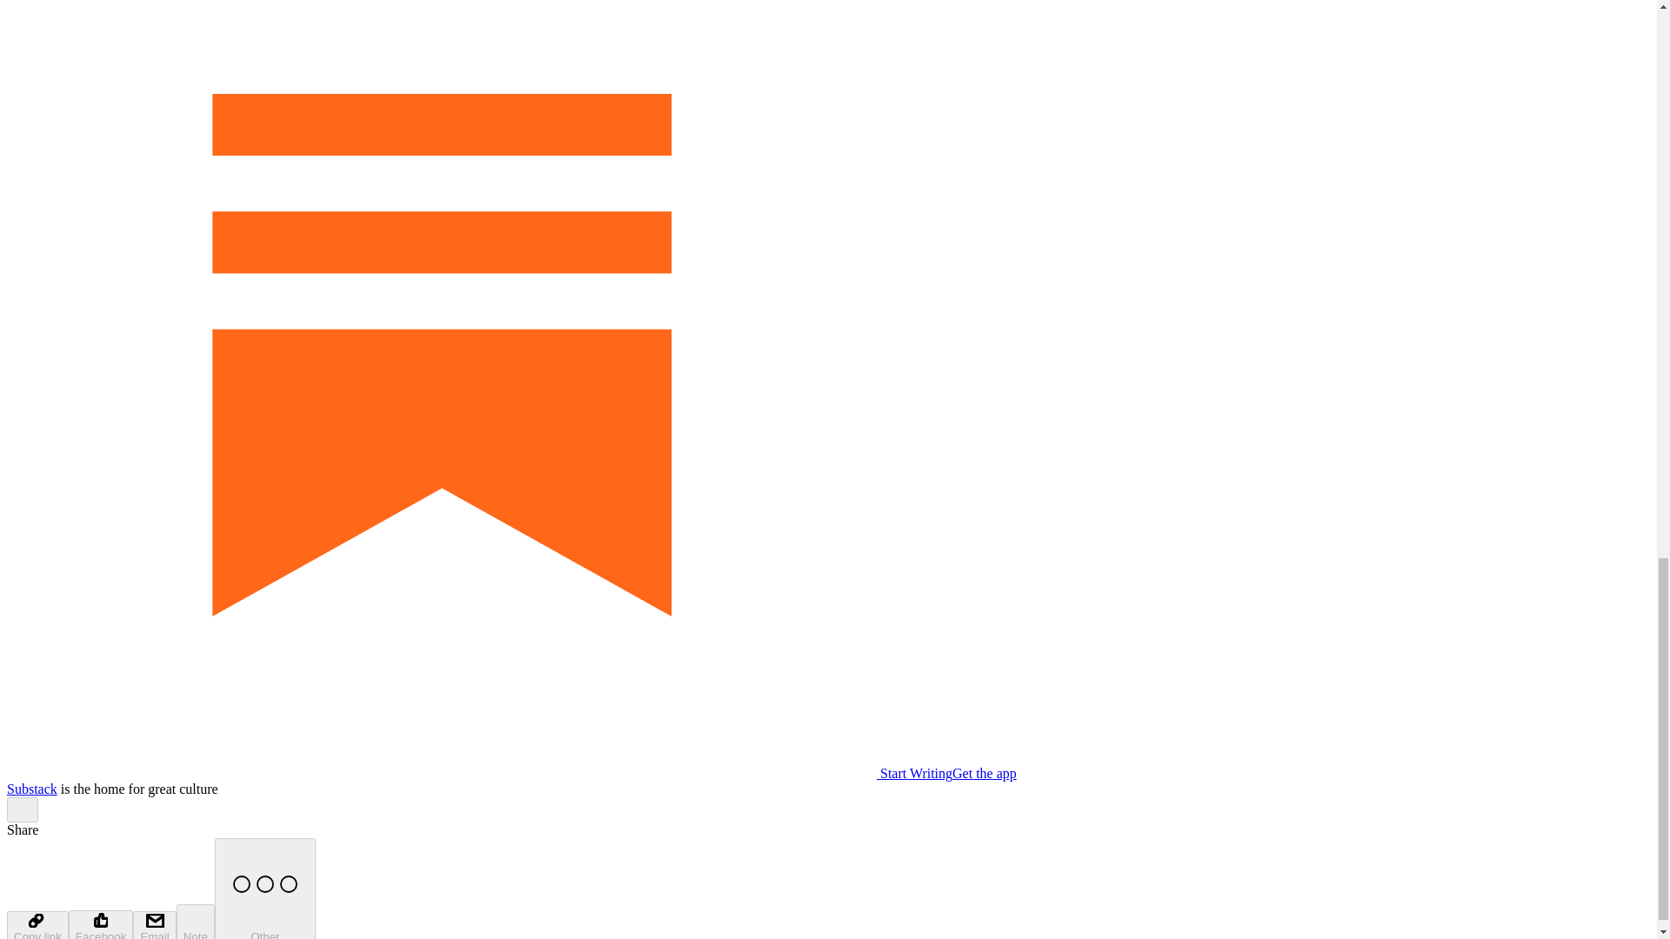 The image size is (1670, 939). Describe the element at coordinates (31, 788) in the screenshot. I see `Substack` at that location.